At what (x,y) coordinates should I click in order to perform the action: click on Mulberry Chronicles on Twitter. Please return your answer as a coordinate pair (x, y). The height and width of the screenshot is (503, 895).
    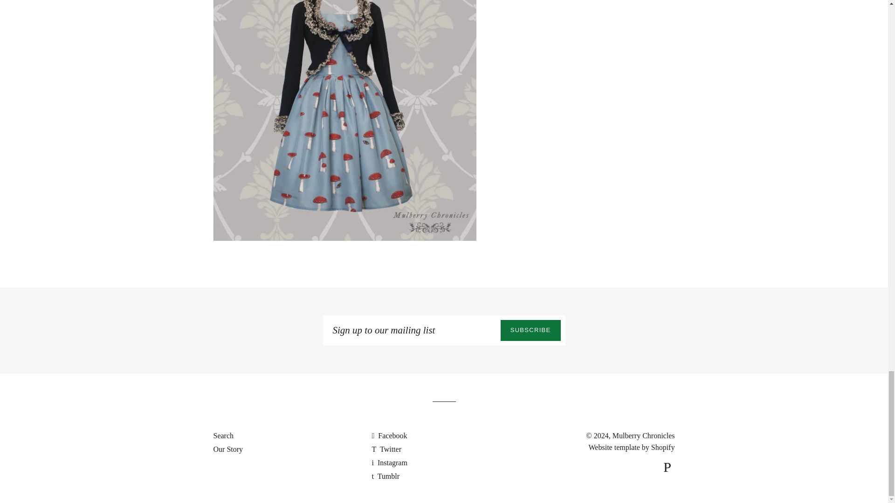
    Looking at the image, I should click on (386, 449).